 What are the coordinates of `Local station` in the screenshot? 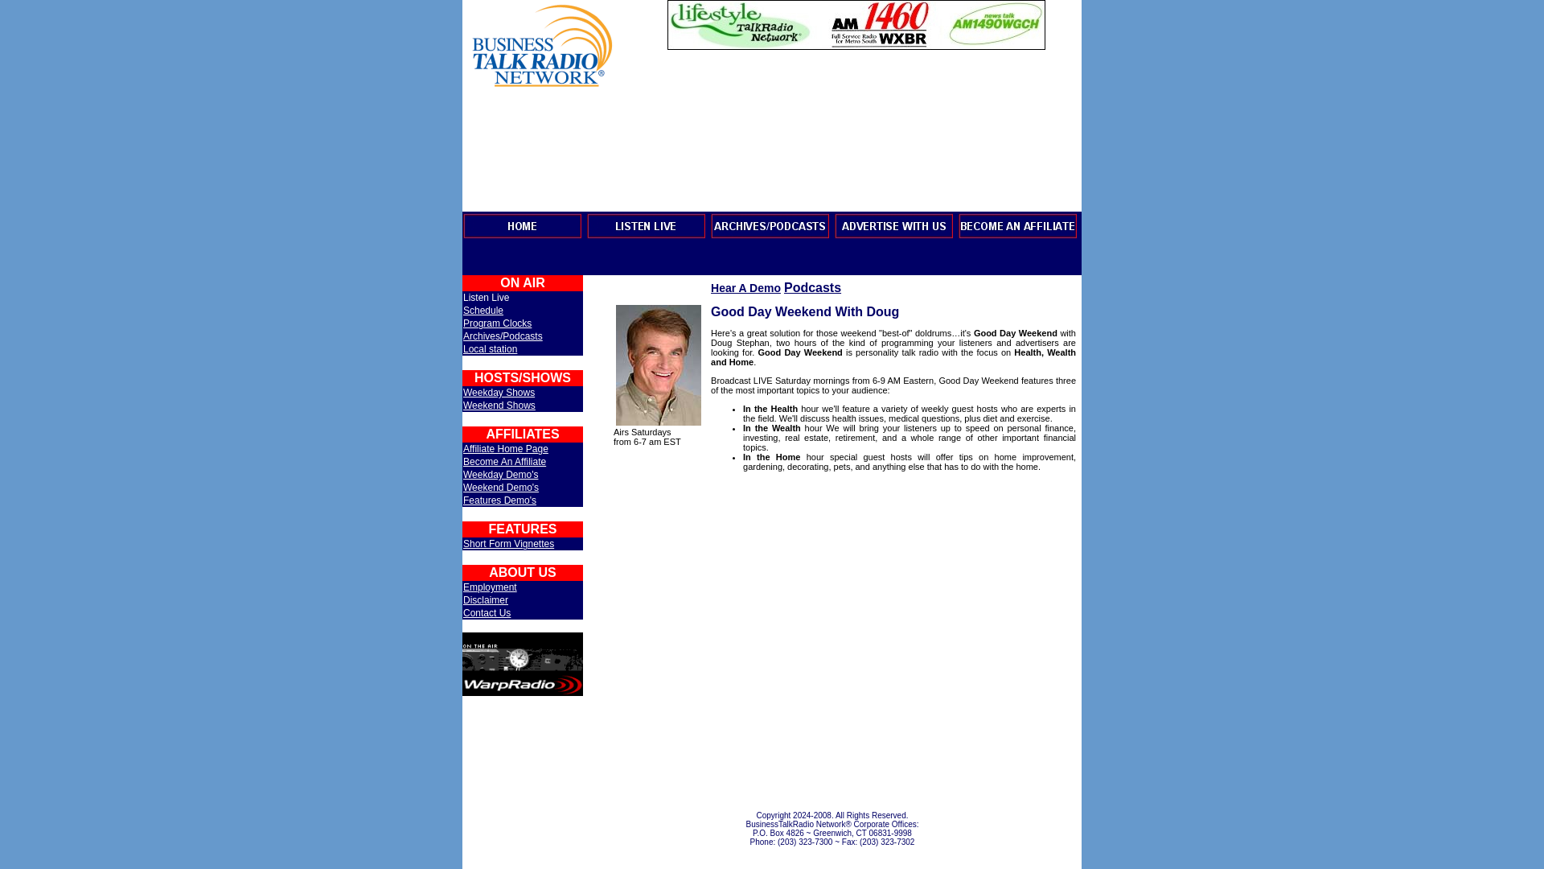 It's located at (491, 348).